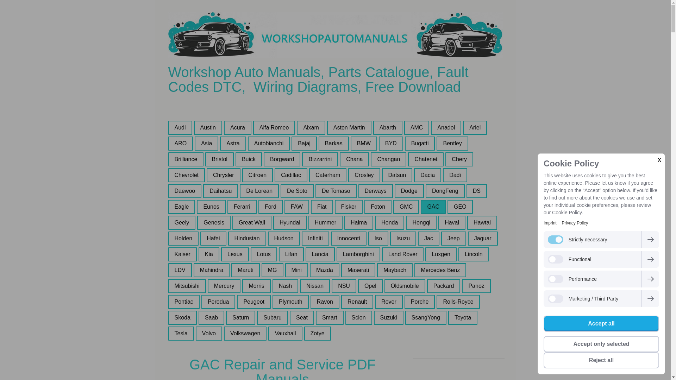  I want to click on Aixam, so click(311, 127).